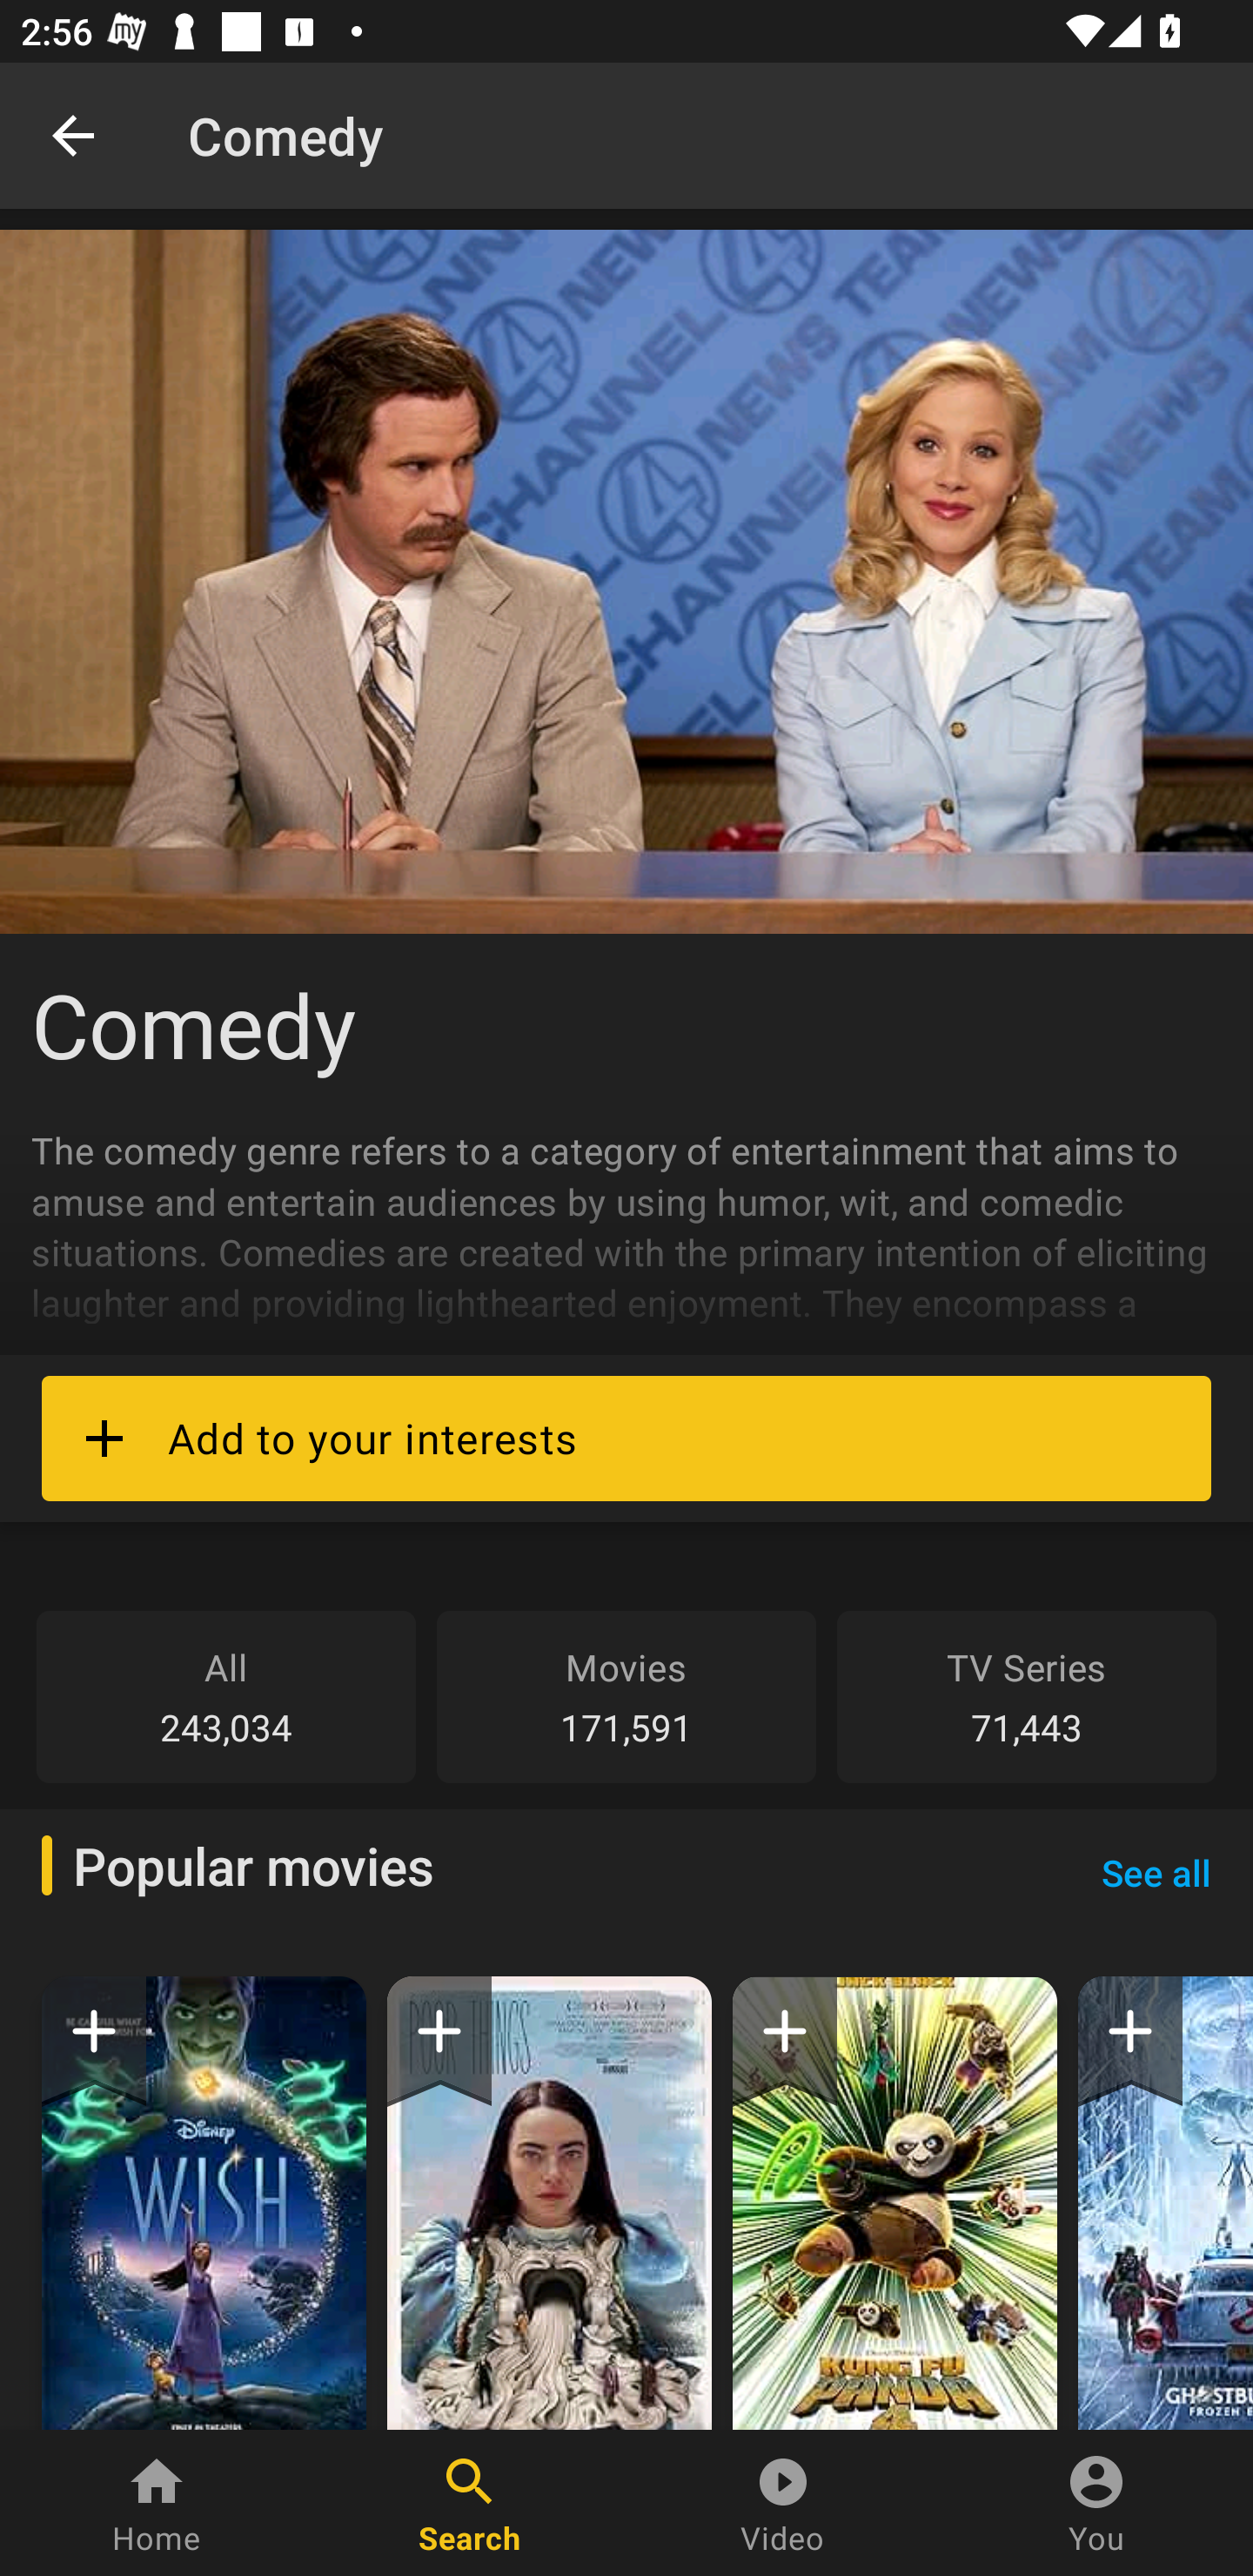 The width and height of the screenshot is (1253, 2576). What do you see at coordinates (226, 1696) in the screenshot?
I see `All 243,034` at bounding box center [226, 1696].